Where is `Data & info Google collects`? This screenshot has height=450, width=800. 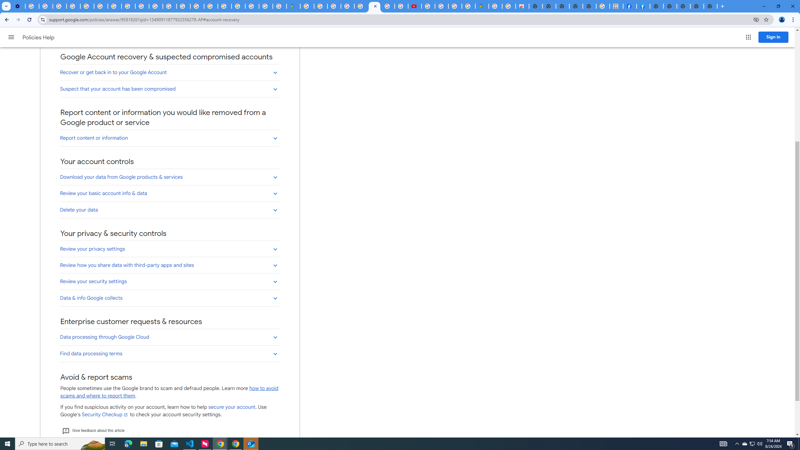 Data & info Google collects is located at coordinates (169, 298).